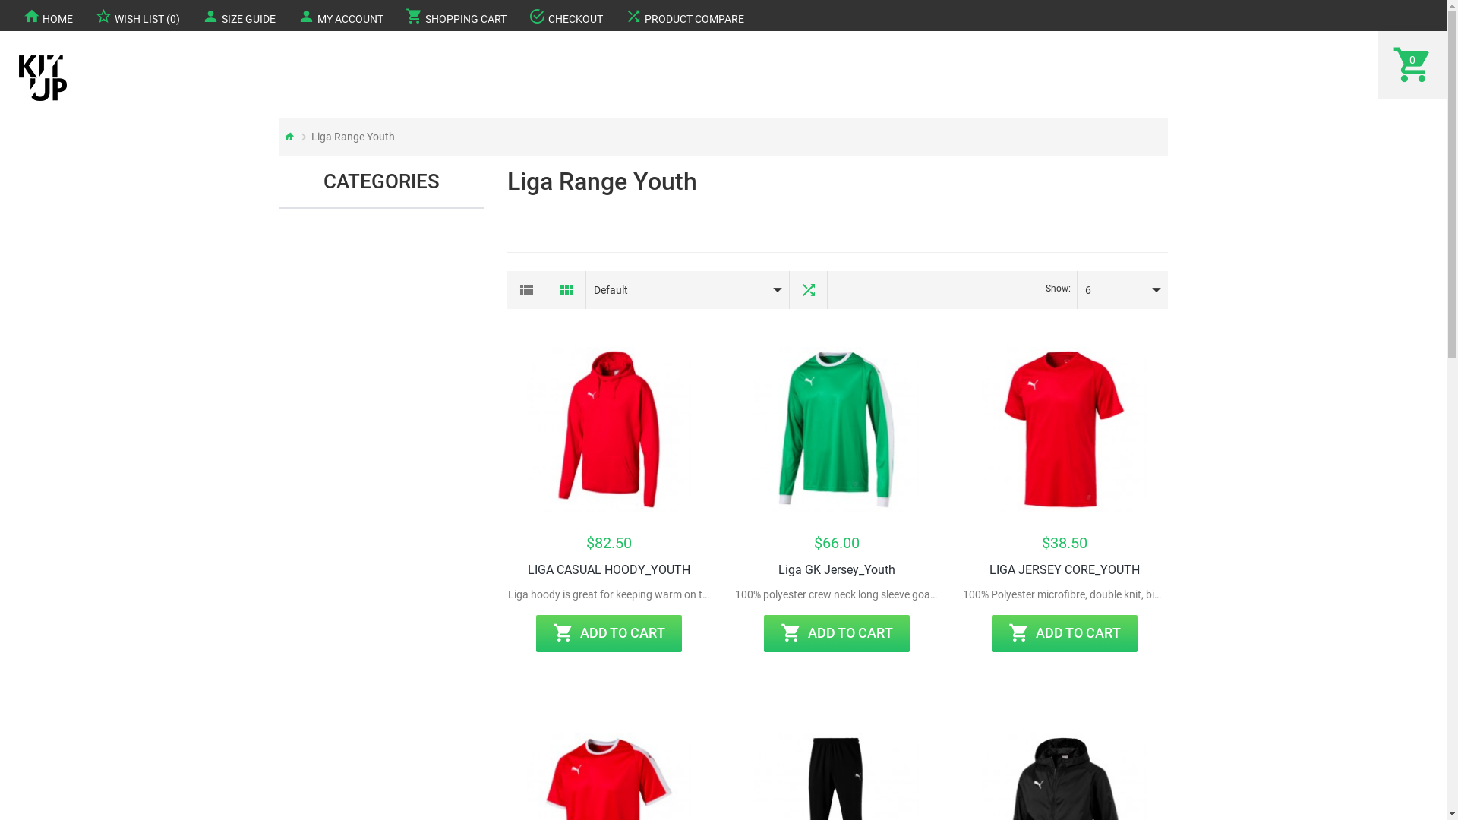  Describe the element at coordinates (837, 430) in the screenshot. I see `Liga GK Jersey_Youth` at that location.